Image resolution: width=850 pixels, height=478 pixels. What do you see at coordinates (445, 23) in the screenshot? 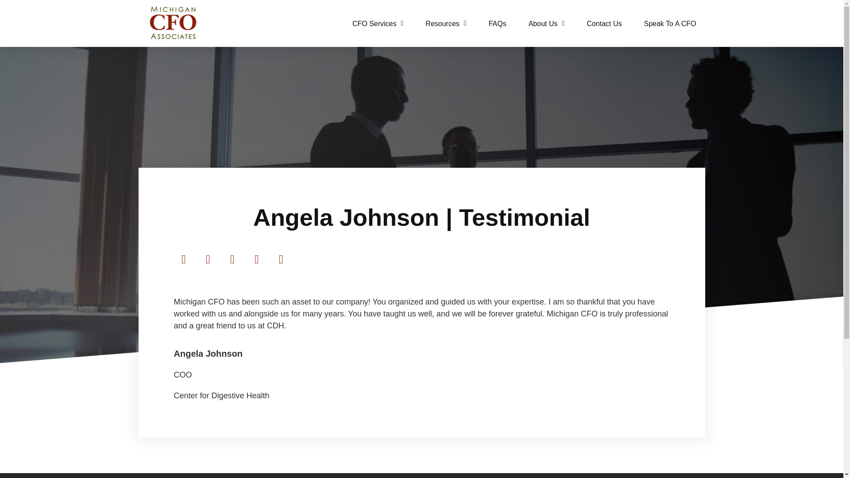
I see `Resources` at bounding box center [445, 23].